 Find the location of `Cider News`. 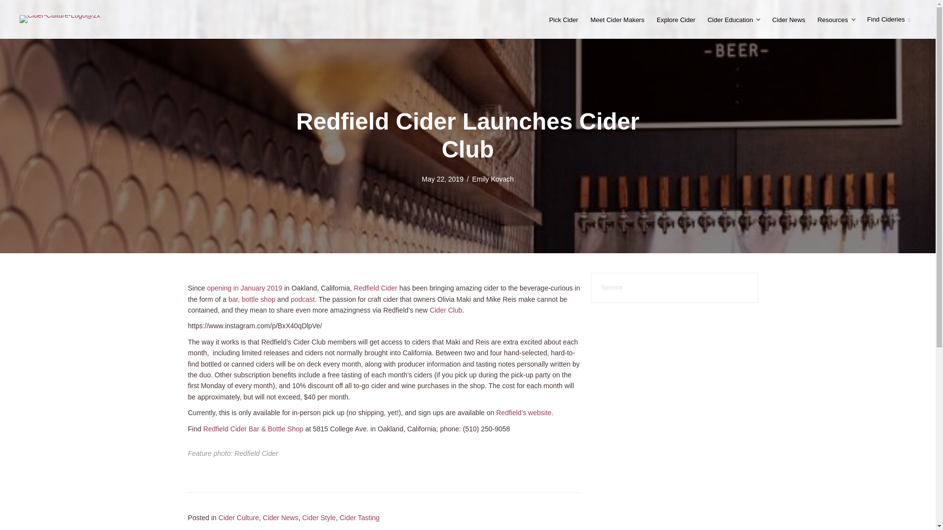

Cider News is located at coordinates (280, 517).